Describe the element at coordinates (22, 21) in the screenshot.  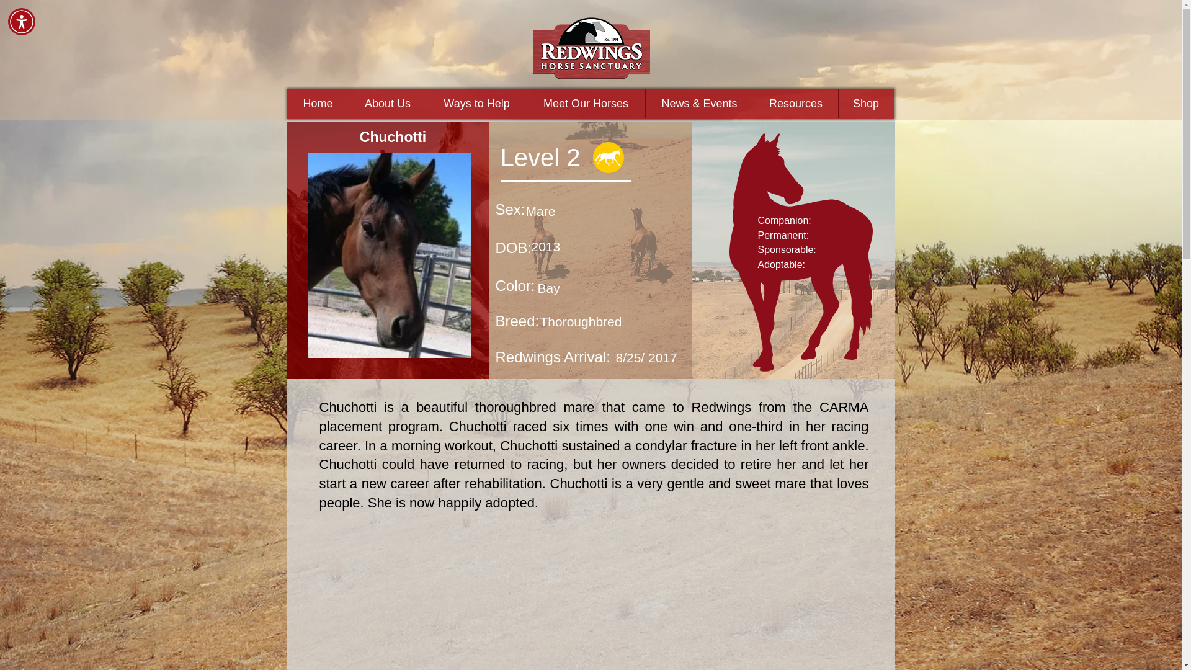
I see `Accessibility Menu` at that location.